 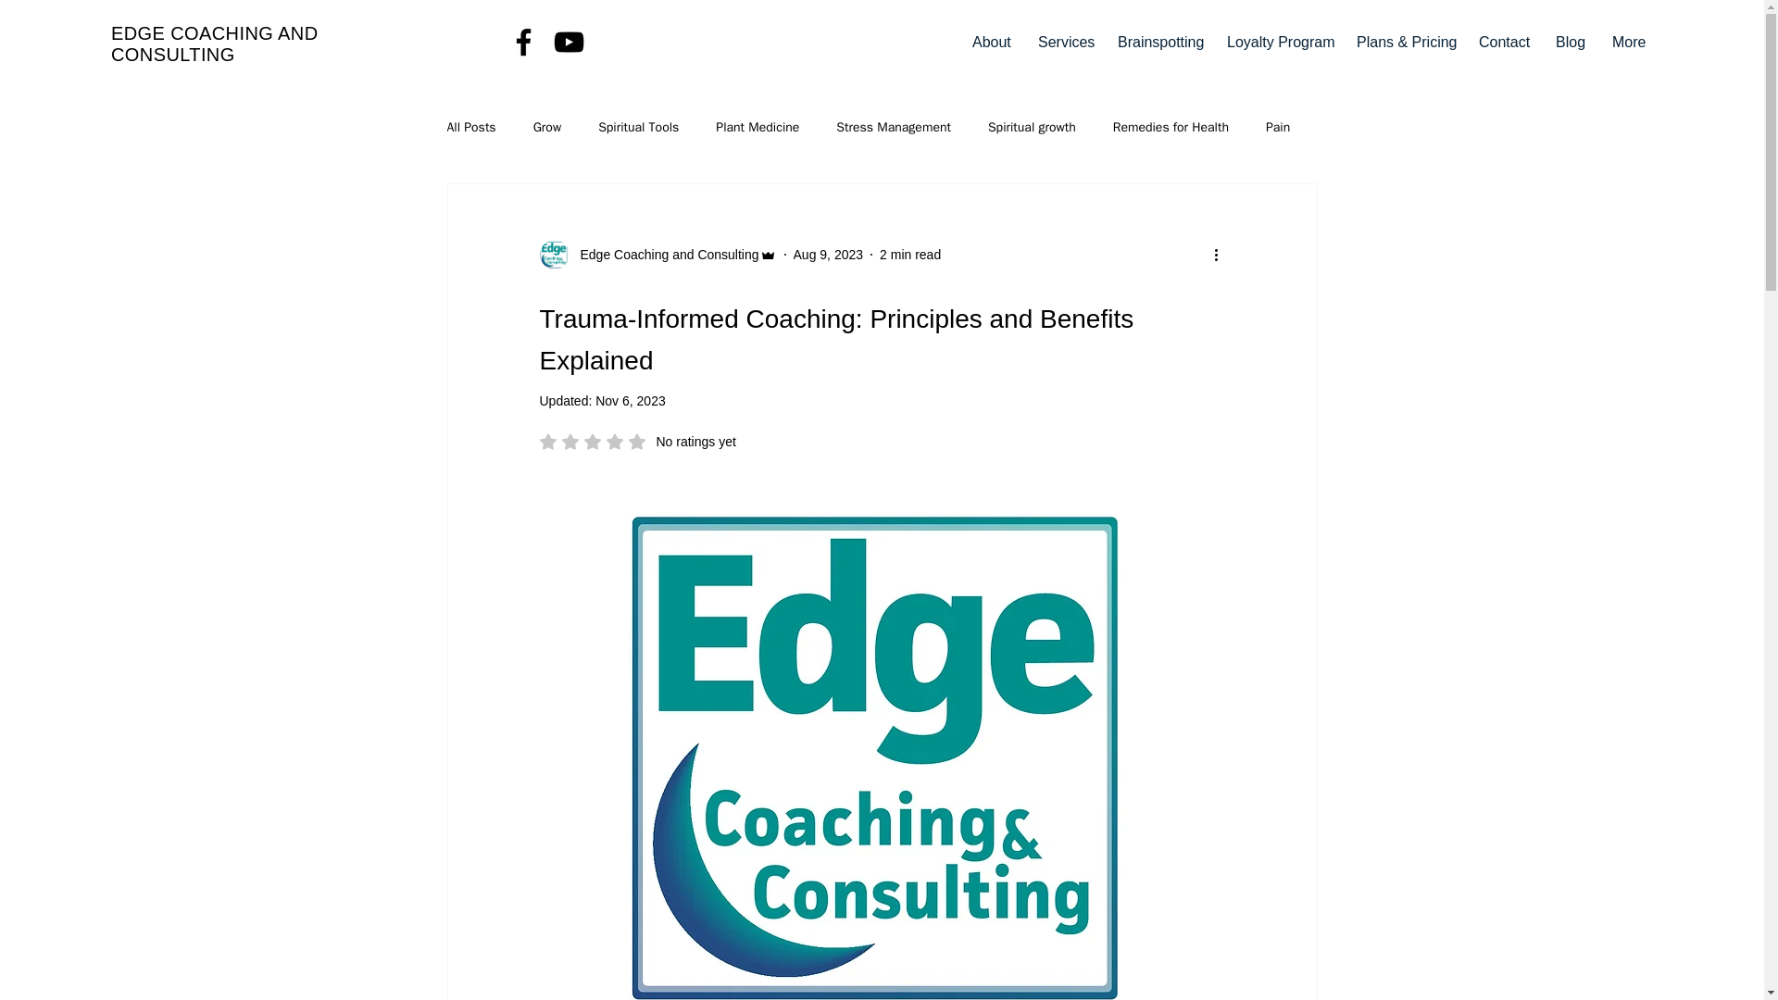 What do you see at coordinates (1503, 43) in the screenshot?
I see `Nov 6, 2023` at bounding box center [1503, 43].